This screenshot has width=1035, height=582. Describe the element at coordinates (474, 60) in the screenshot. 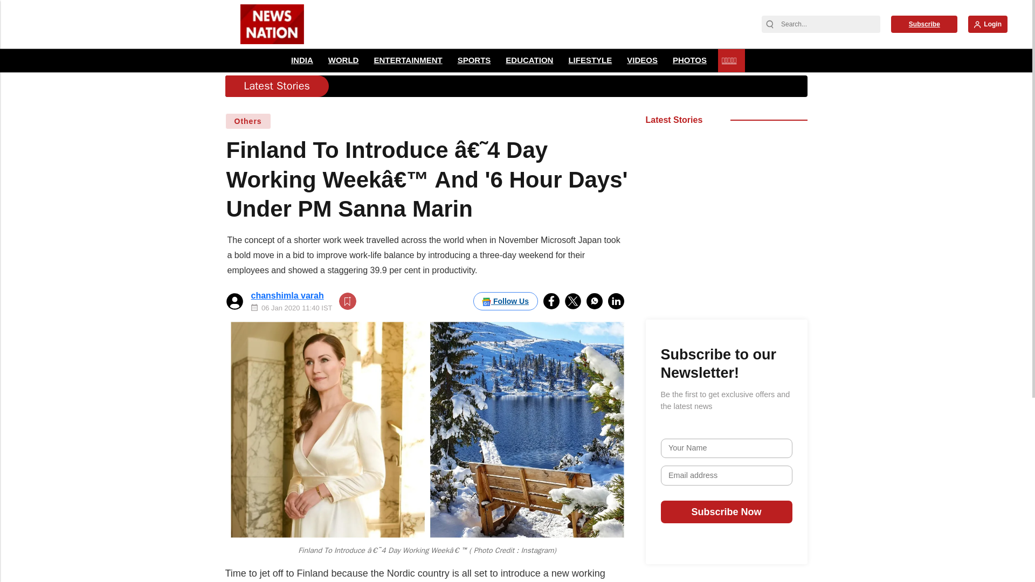

I see `SPORTS` at that location.